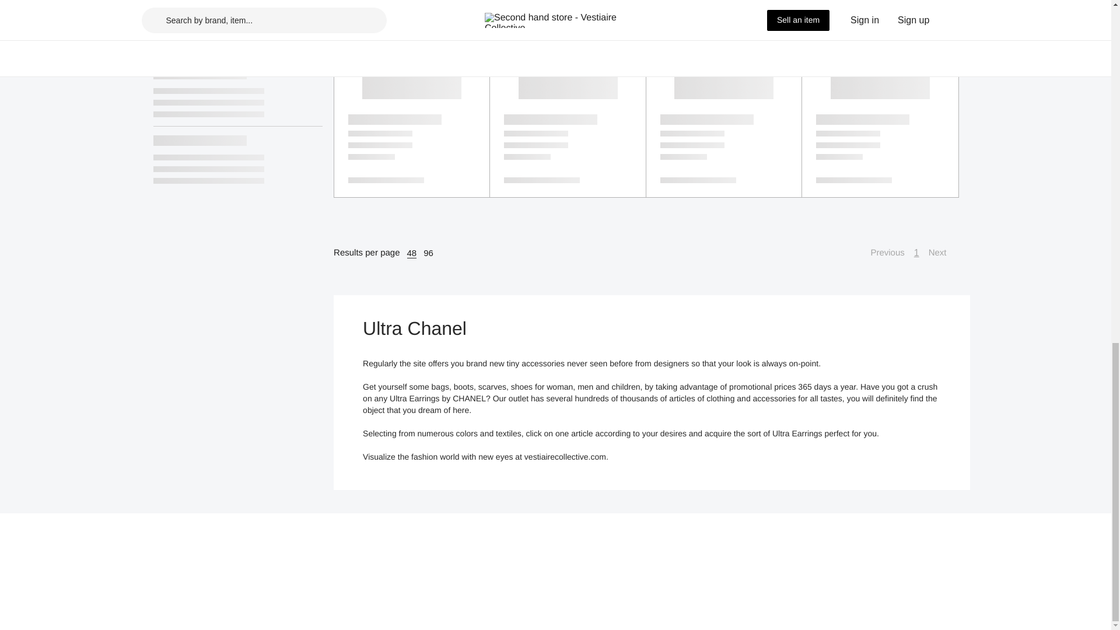 The height and width of the screenshot is (630, 1120). What do you see at coordinates (943, 253) in the screenshot?
I see `Next` at bounding box center [943, 253].